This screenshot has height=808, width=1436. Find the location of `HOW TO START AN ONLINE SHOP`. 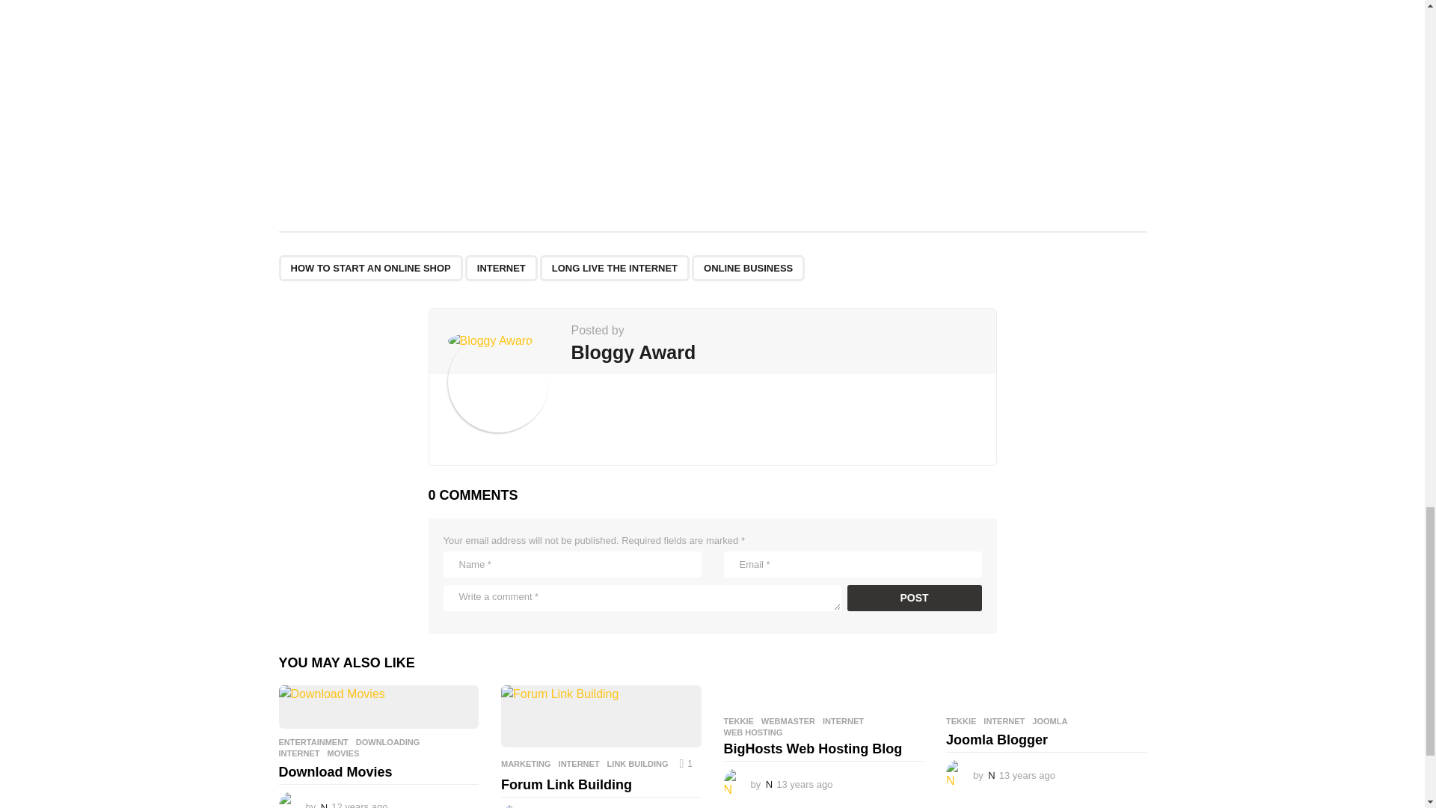

HOW TO START AN ONLINE SHOP is located at coordinates (370, 268).